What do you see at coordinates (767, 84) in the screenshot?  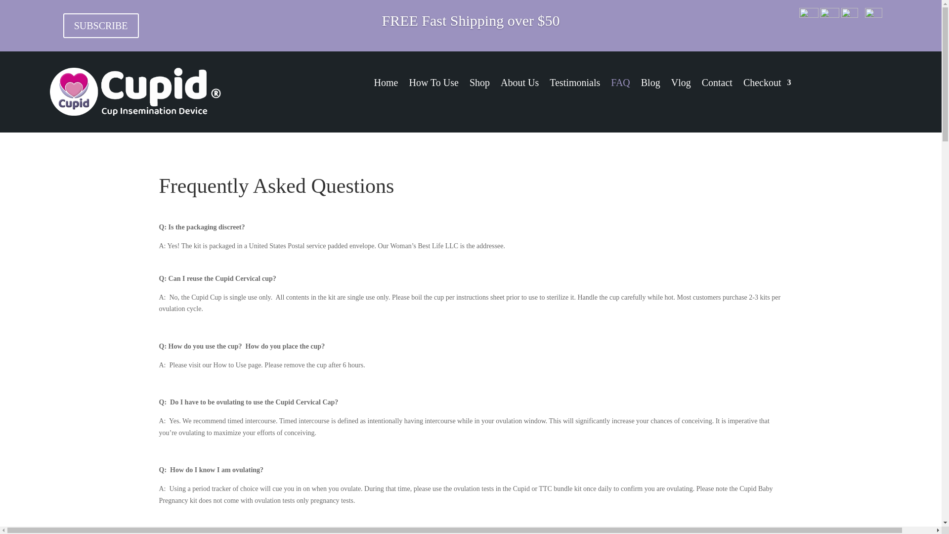 I see `Checkout` at bounding box center [767, 84].